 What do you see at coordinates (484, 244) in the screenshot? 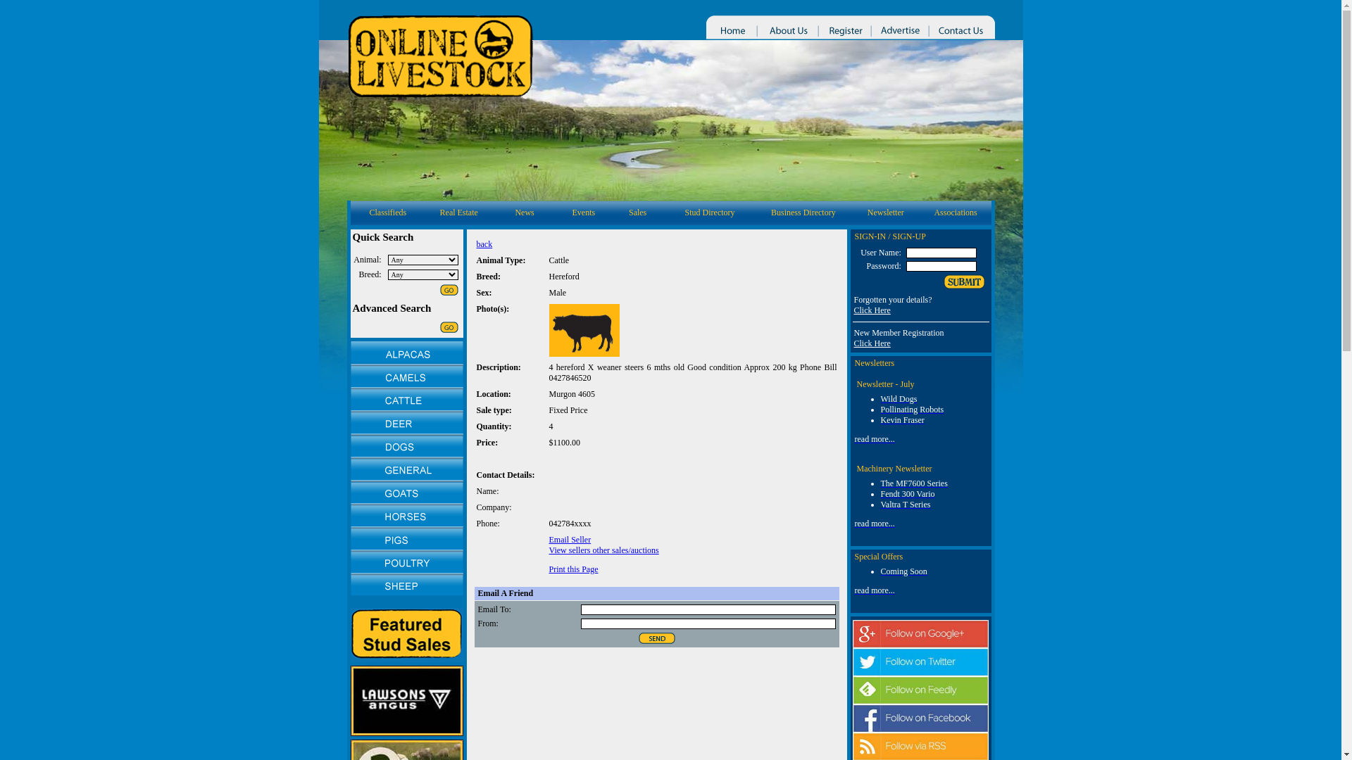
I see `back` at bounding box center [484, 244].